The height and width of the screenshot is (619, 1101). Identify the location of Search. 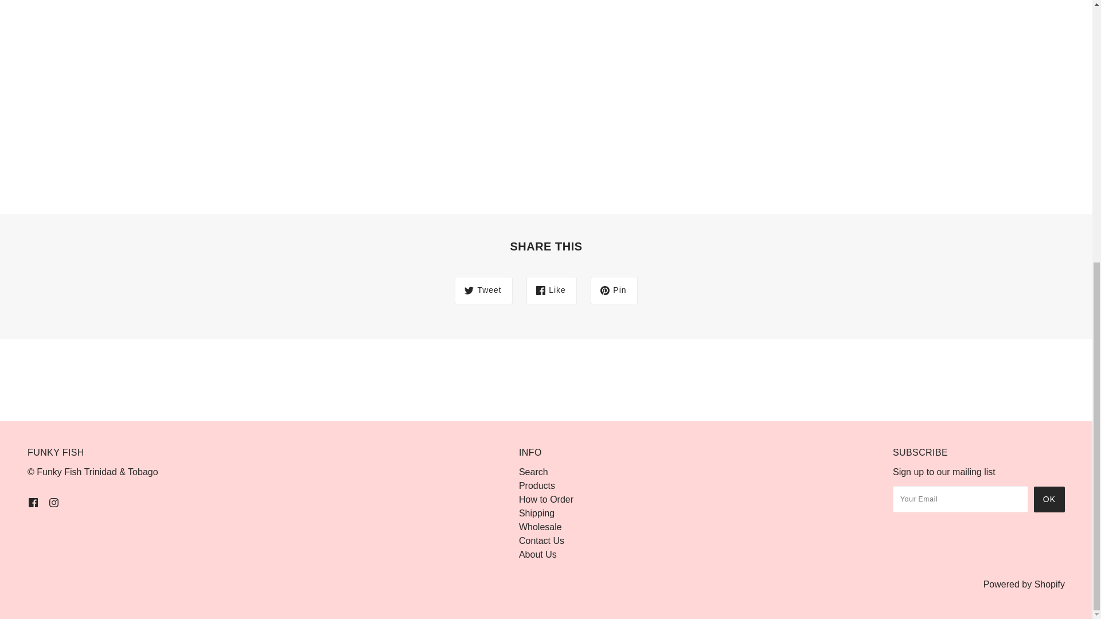
(533, 472).